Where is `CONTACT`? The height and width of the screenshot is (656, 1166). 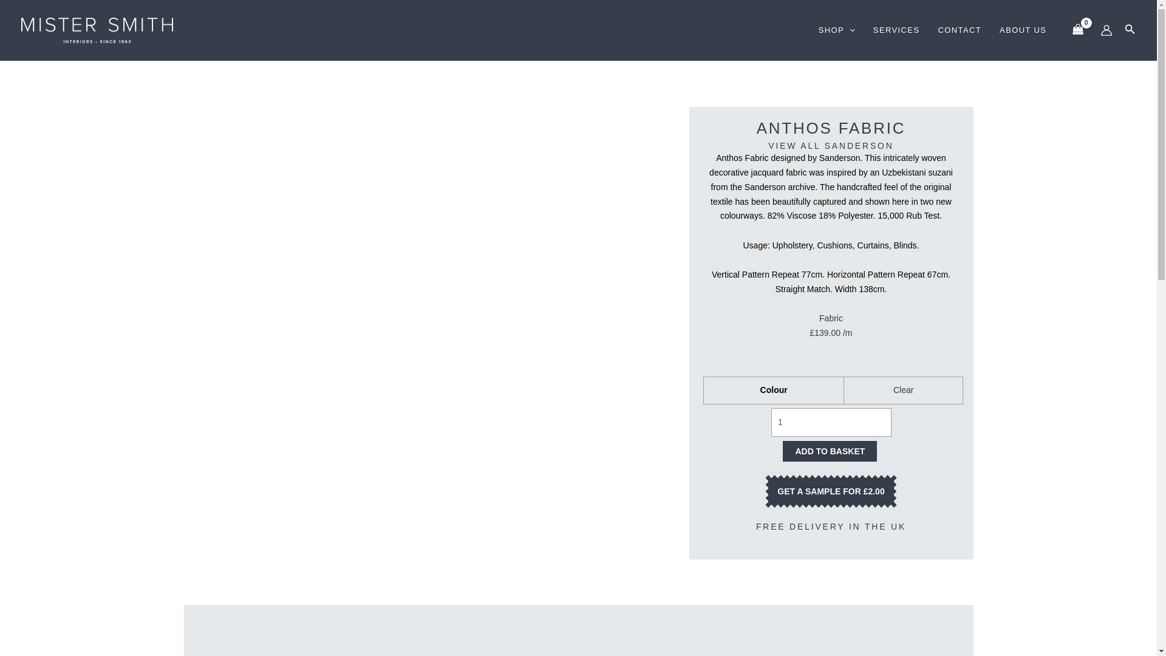
CONTACT is located at coordinates (960, 30).